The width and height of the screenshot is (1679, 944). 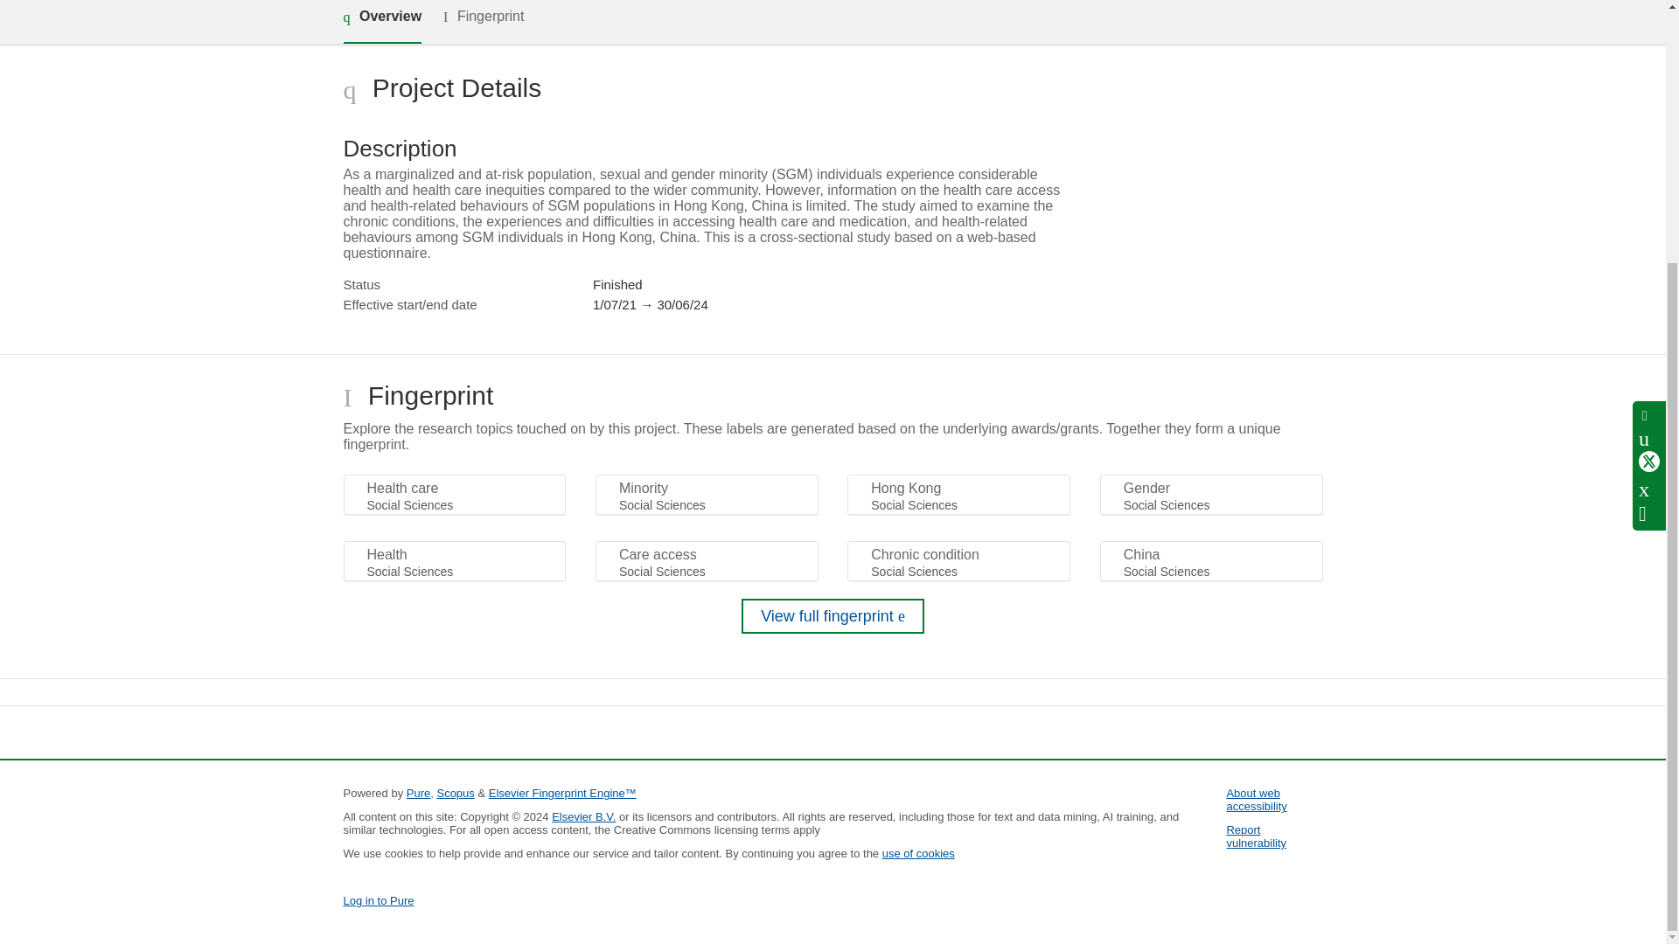 I want to click on Overview, so click(x=381, y=21).